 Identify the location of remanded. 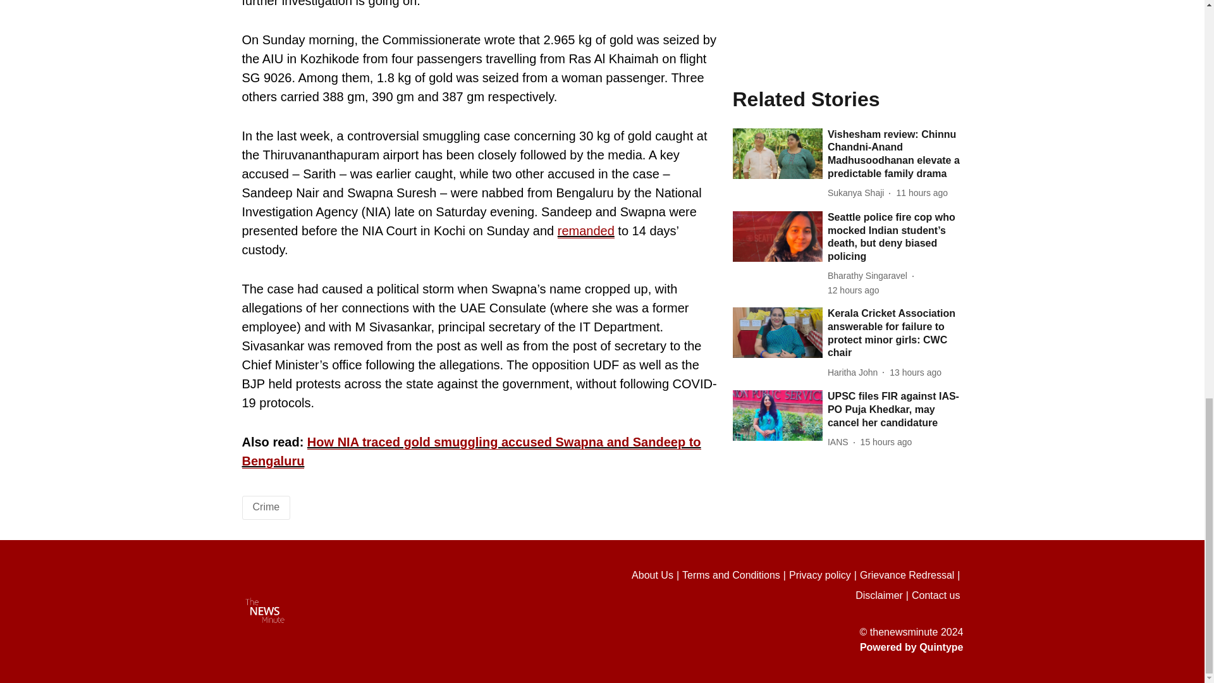
(586, 231).